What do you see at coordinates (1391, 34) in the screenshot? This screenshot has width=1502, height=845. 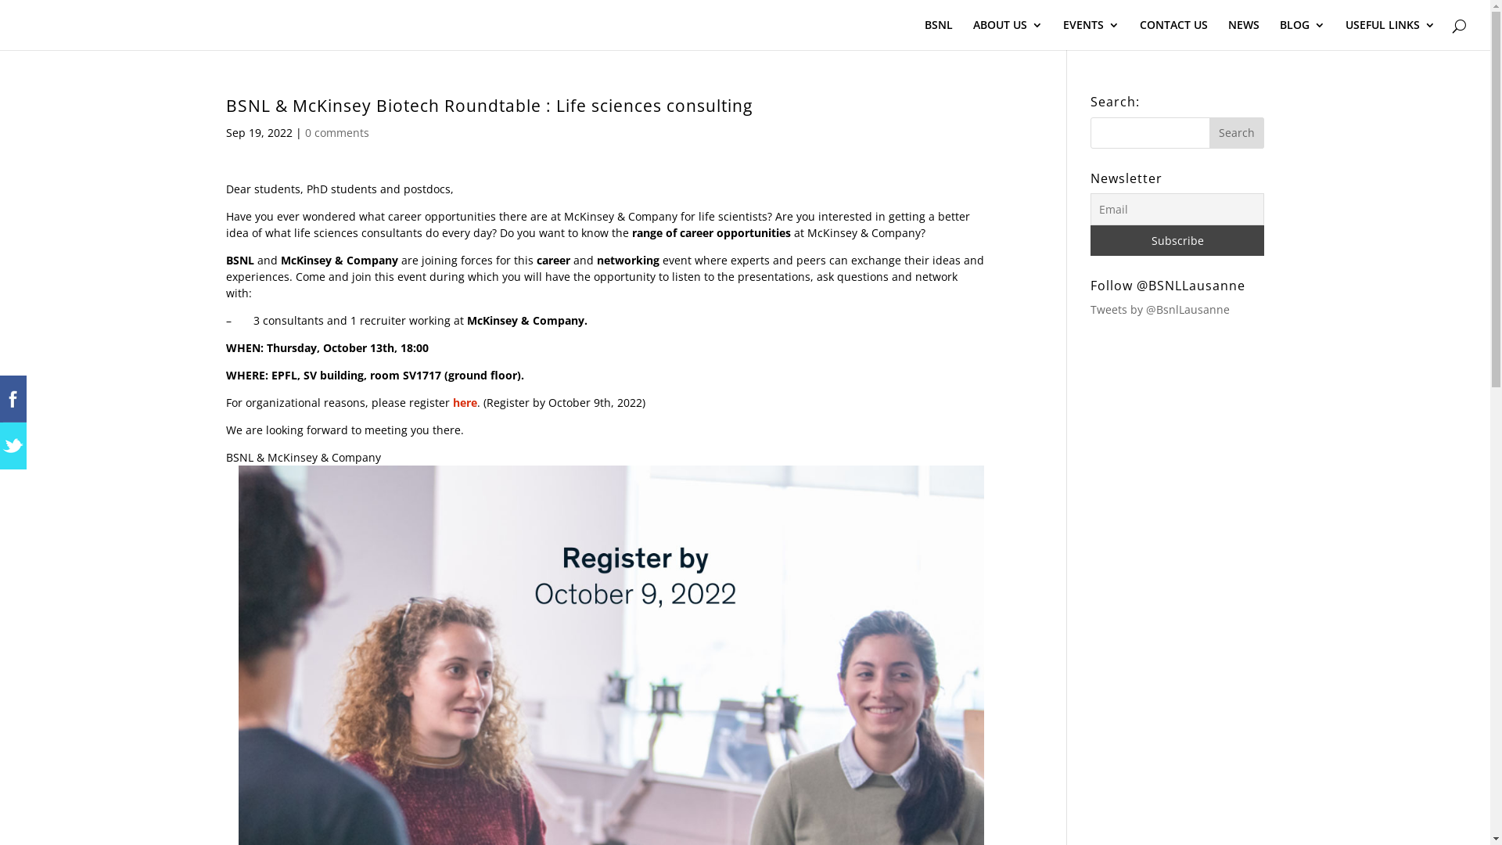 I see `USEFUL LINKS` at bounding box center [1391, 34].